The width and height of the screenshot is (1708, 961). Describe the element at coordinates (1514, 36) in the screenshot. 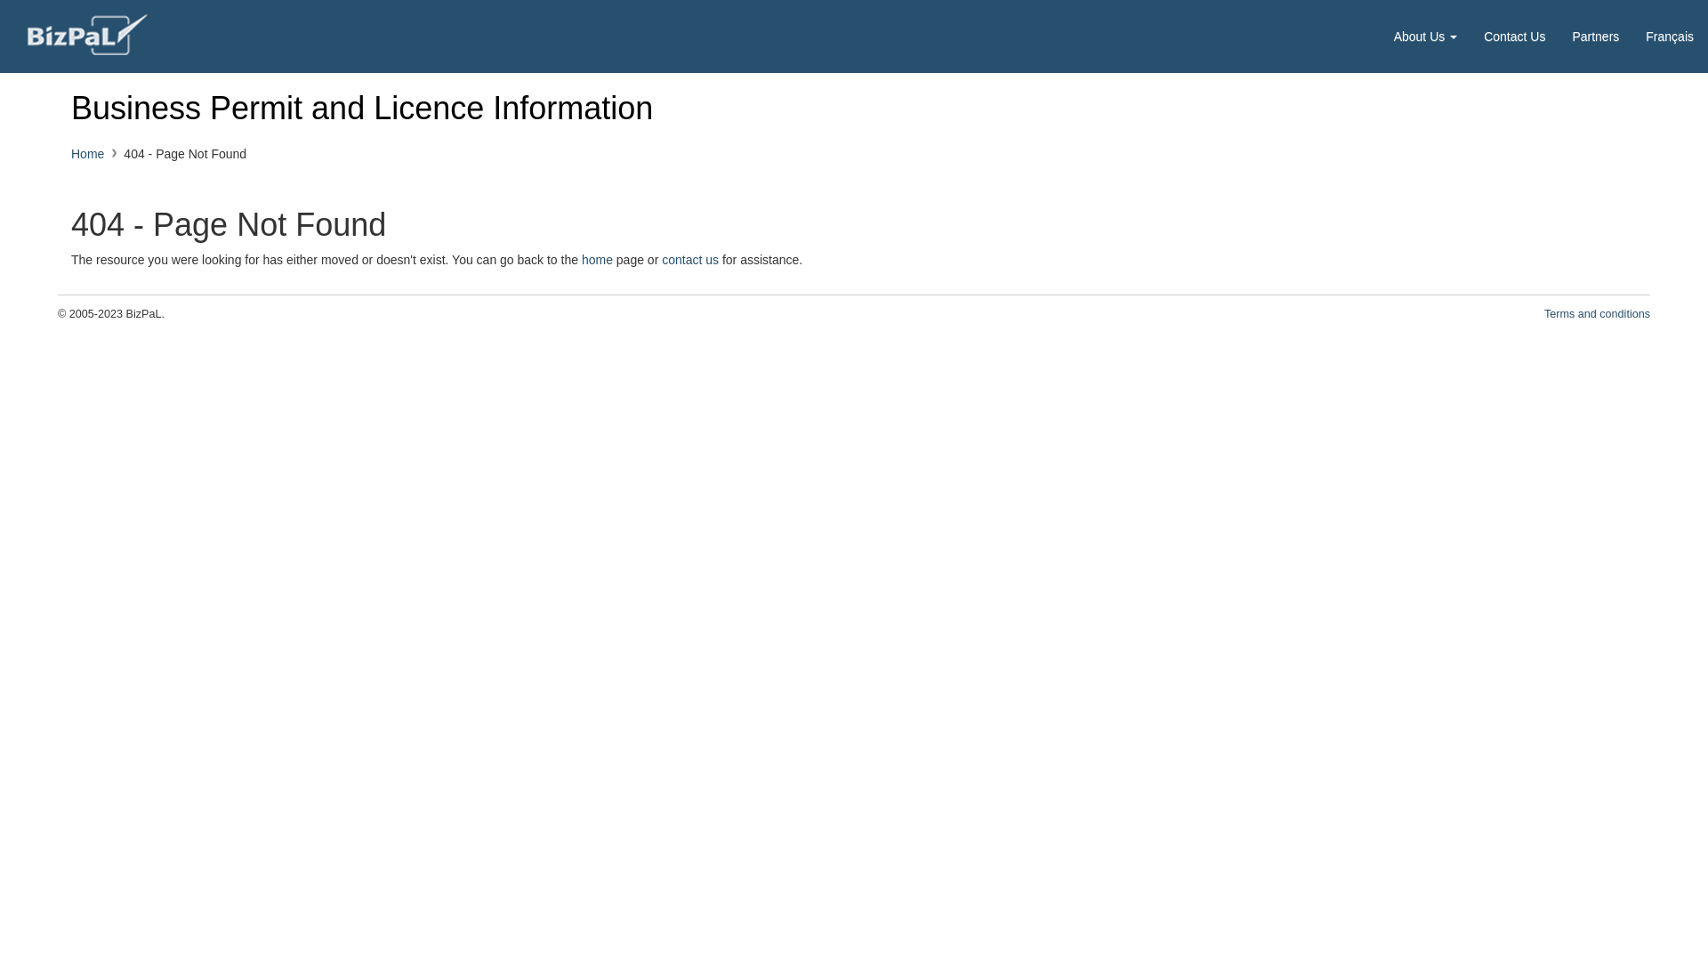

I see `Contact Us` at that location.